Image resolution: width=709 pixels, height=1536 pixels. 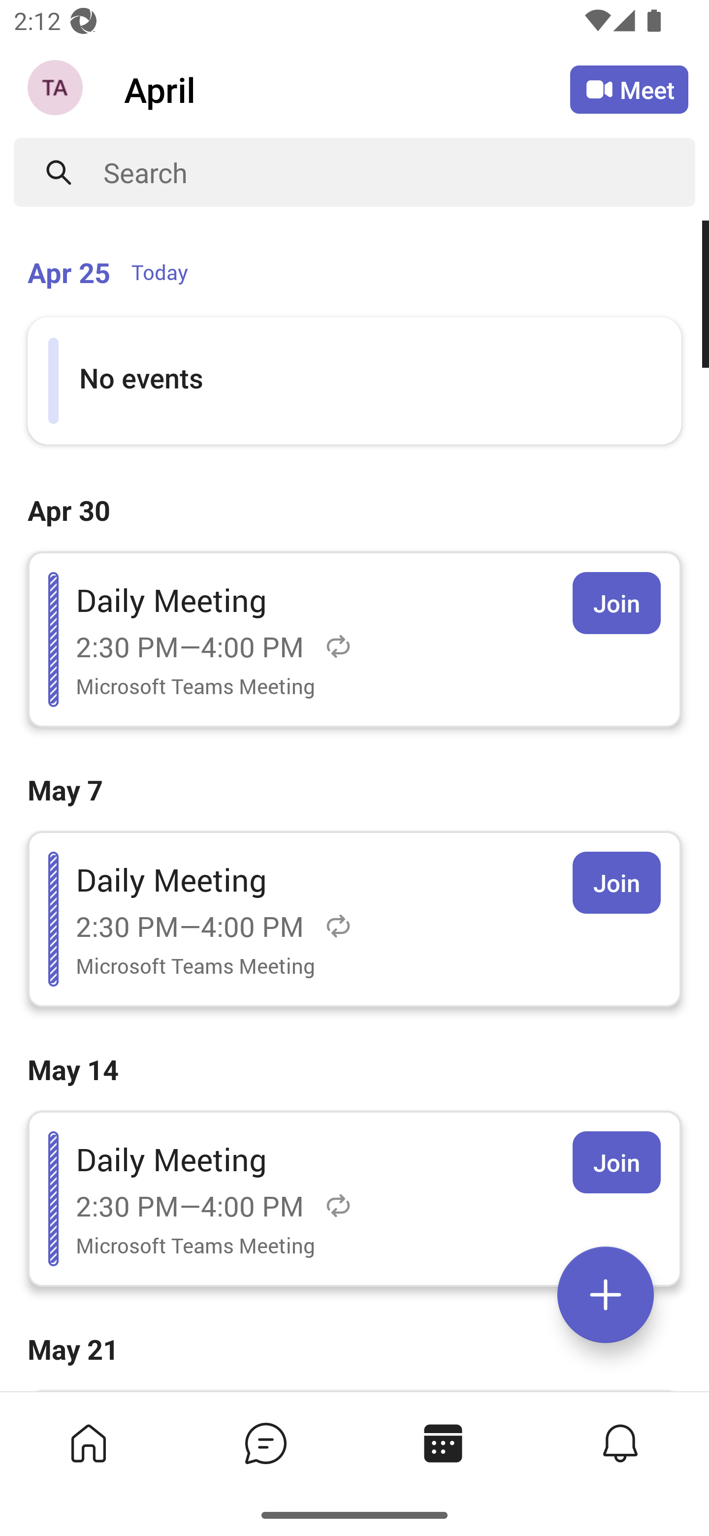 What do you see at coordinates (89, 1442) in the screenshot?
I see `Home tab,1 of 4, not selected` at bounding box center [89, 1442].